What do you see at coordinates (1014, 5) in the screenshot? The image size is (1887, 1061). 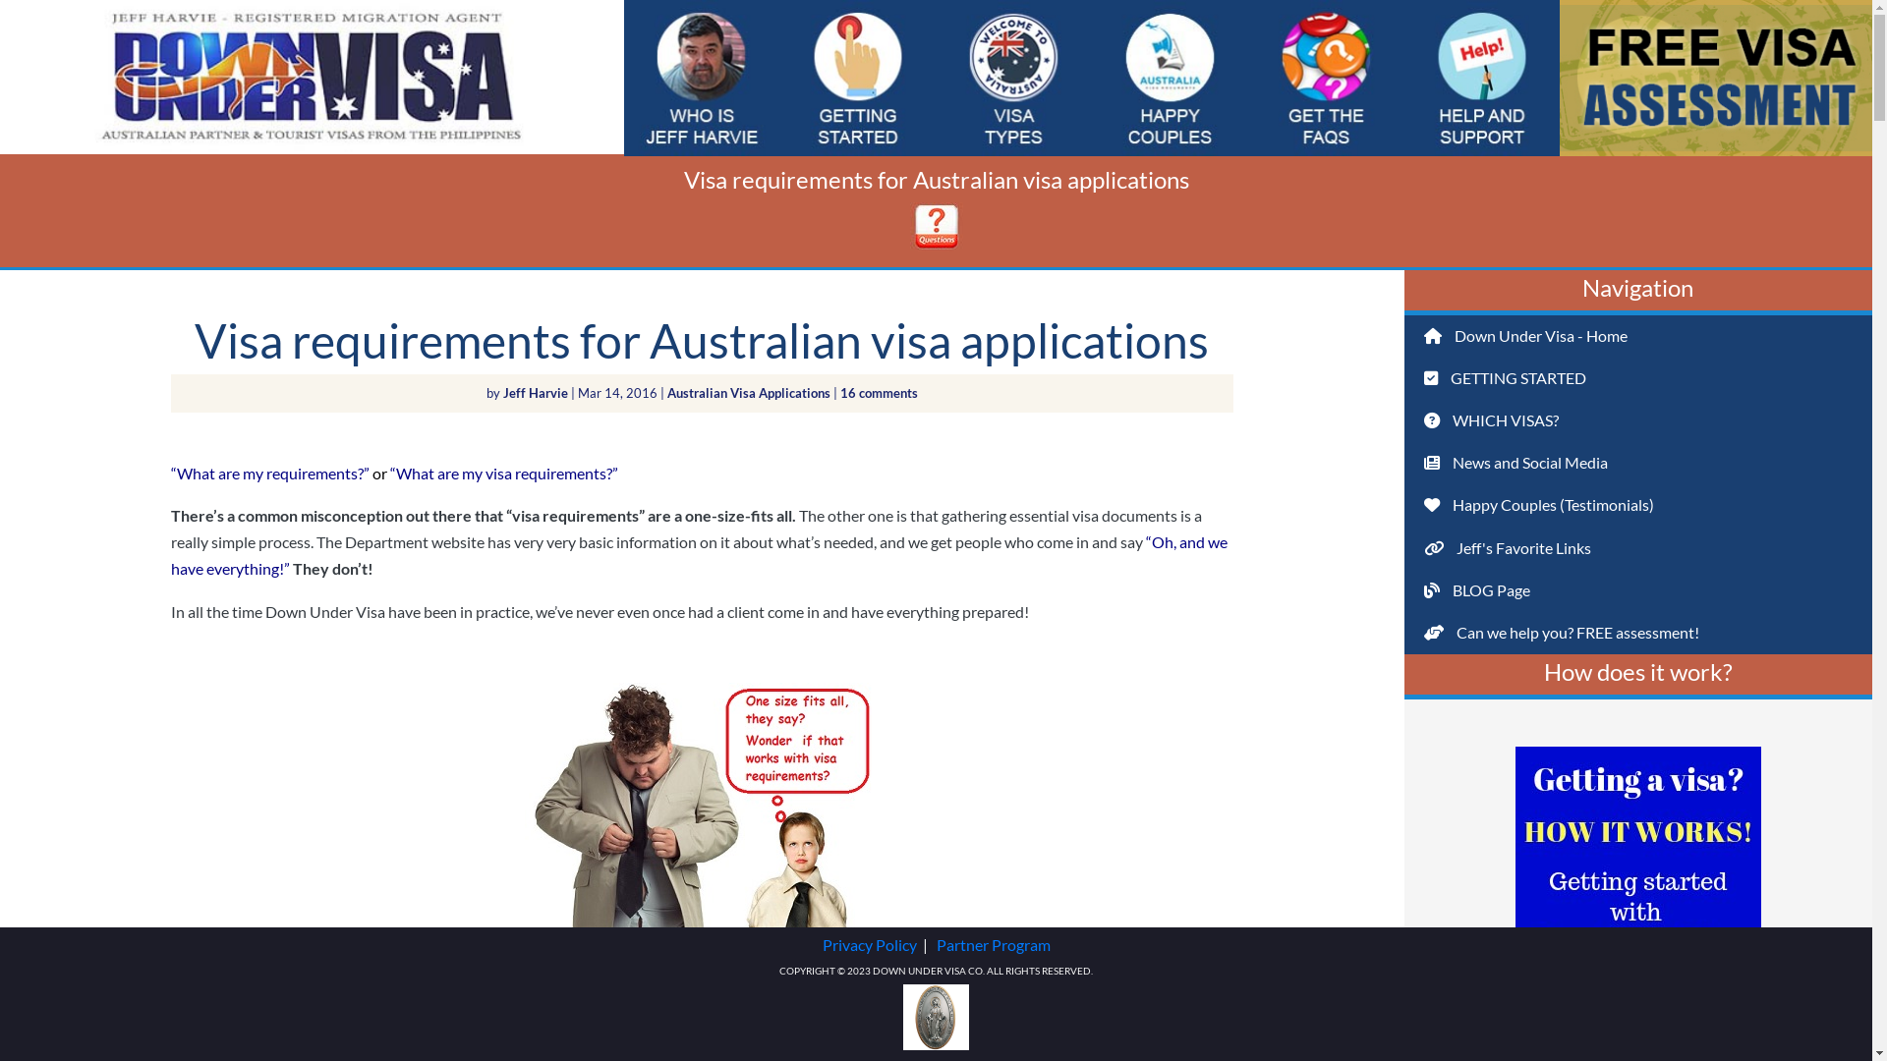 I see `Visa Types` at bounding box center [1014, 5].